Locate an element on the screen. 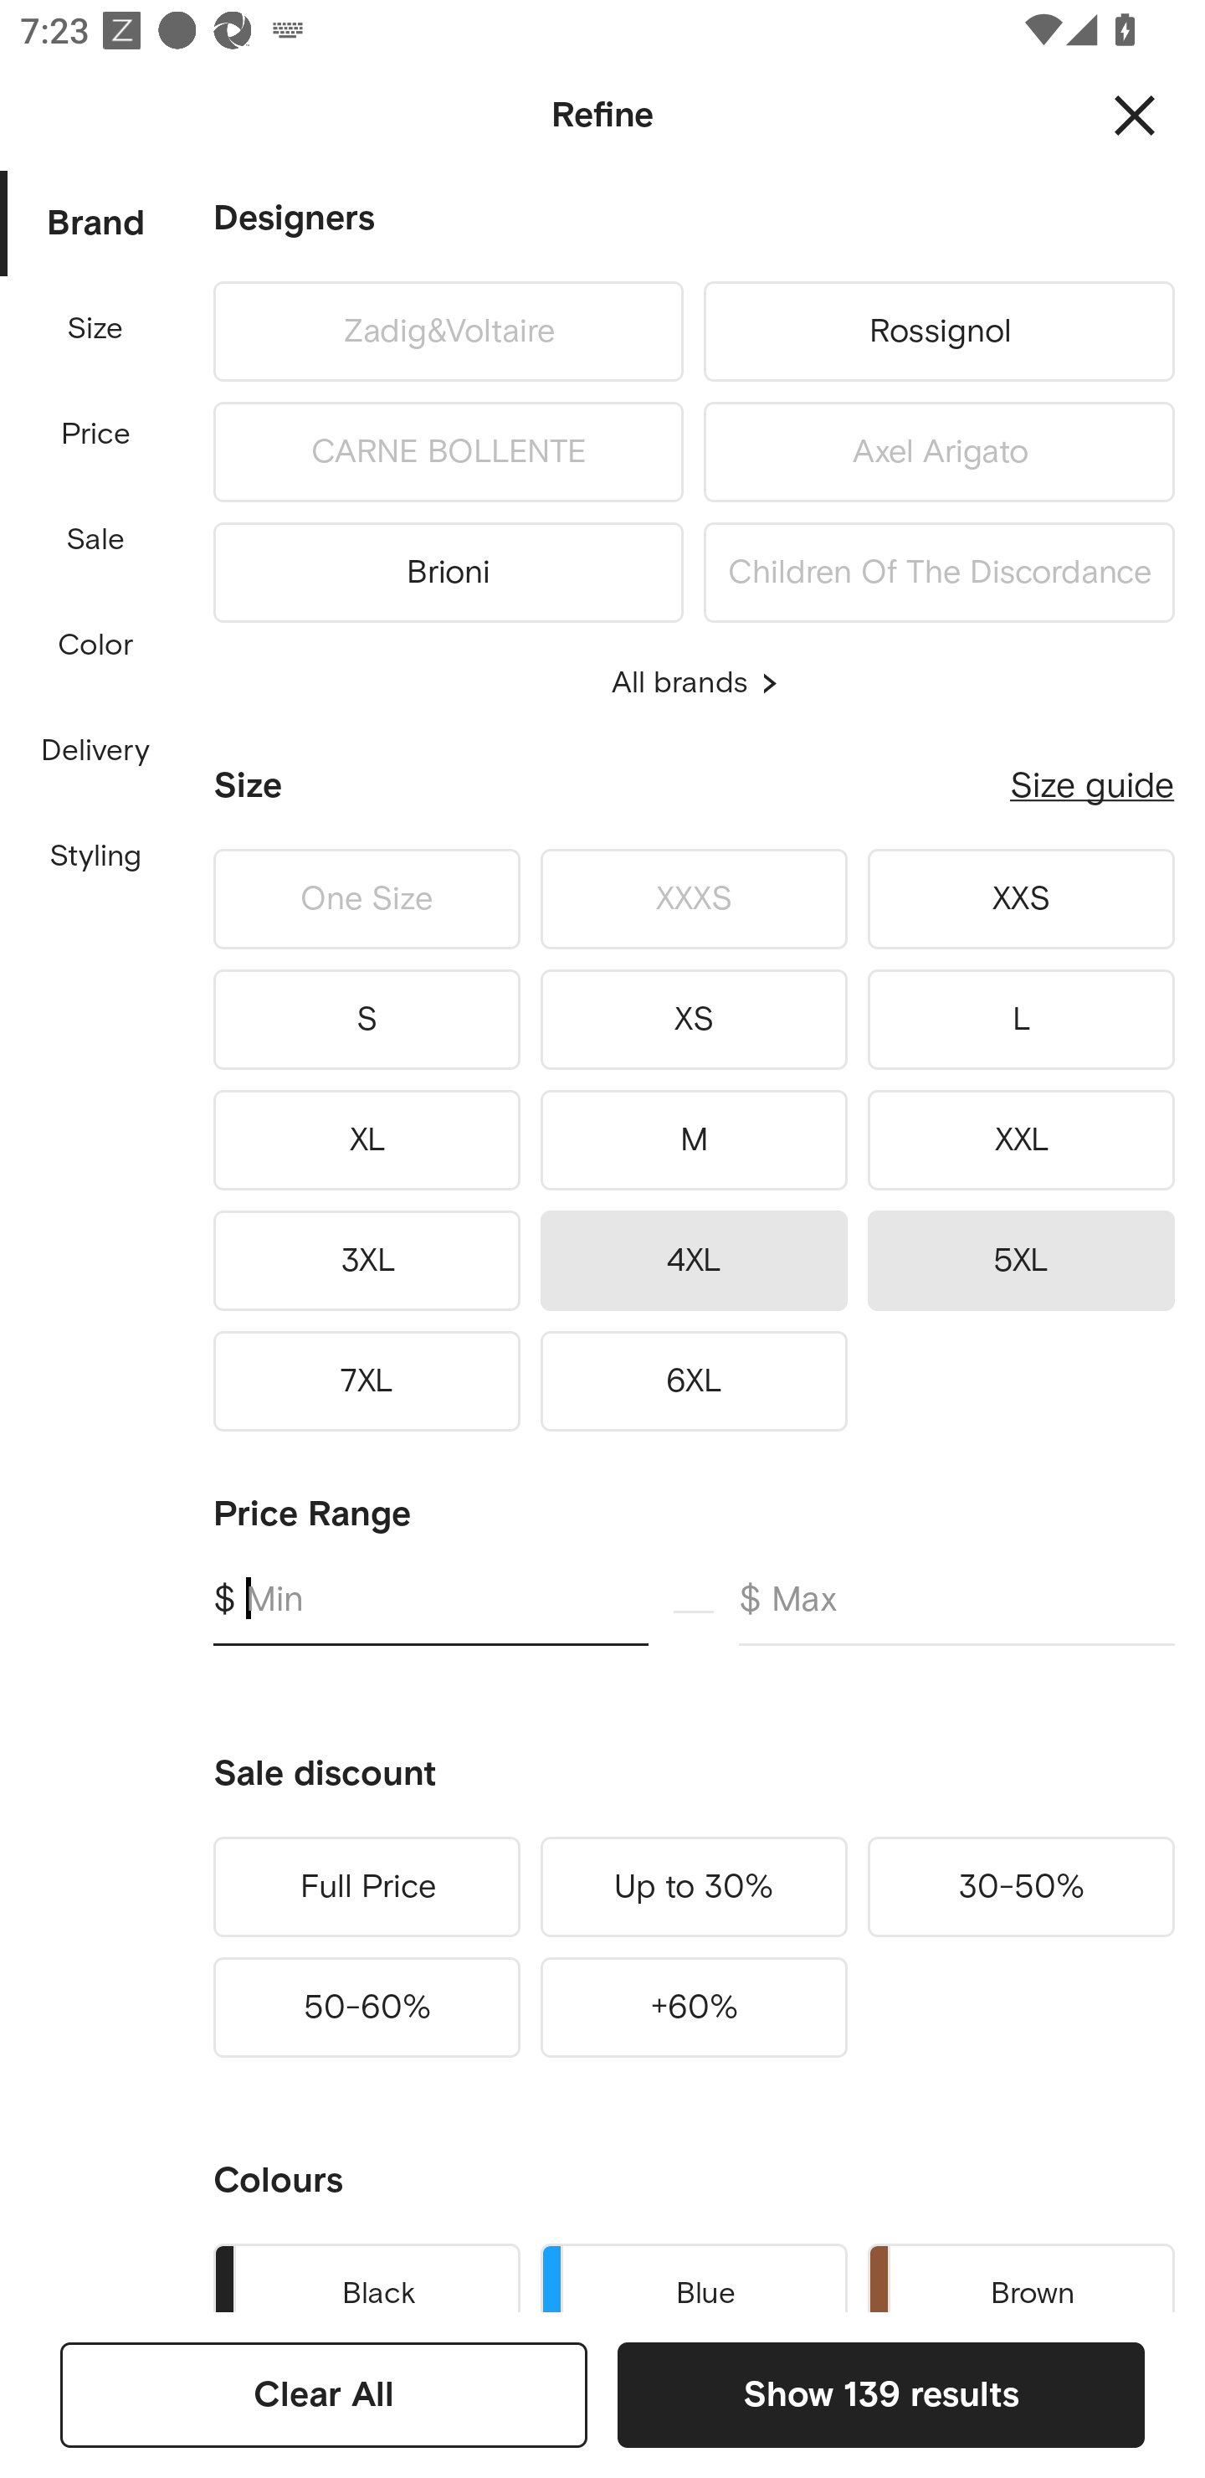 The height and width of the screenshot is (2478, 1205). Styling is located at coordinates (96, 857).